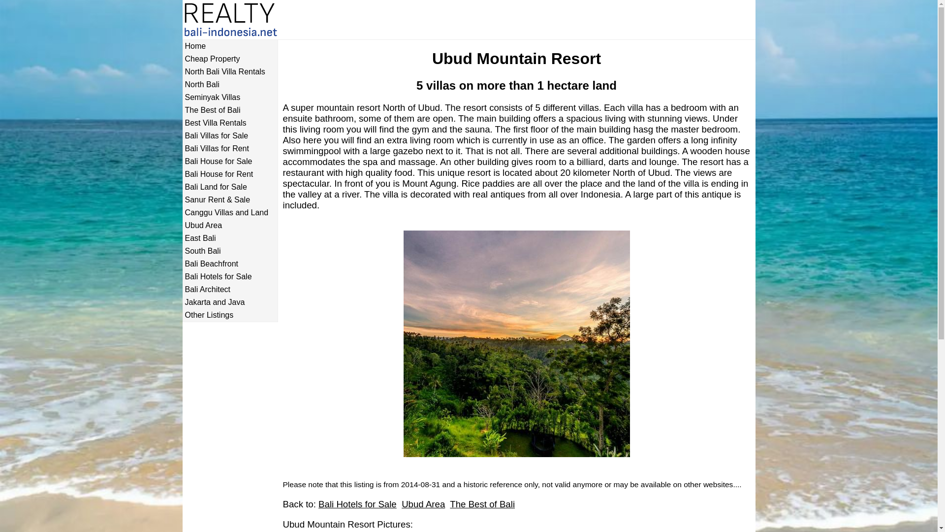 Image resolution: width=945 pixels, height=532 pixels. I want to click on Bali Beachfront, so click(230, 264).